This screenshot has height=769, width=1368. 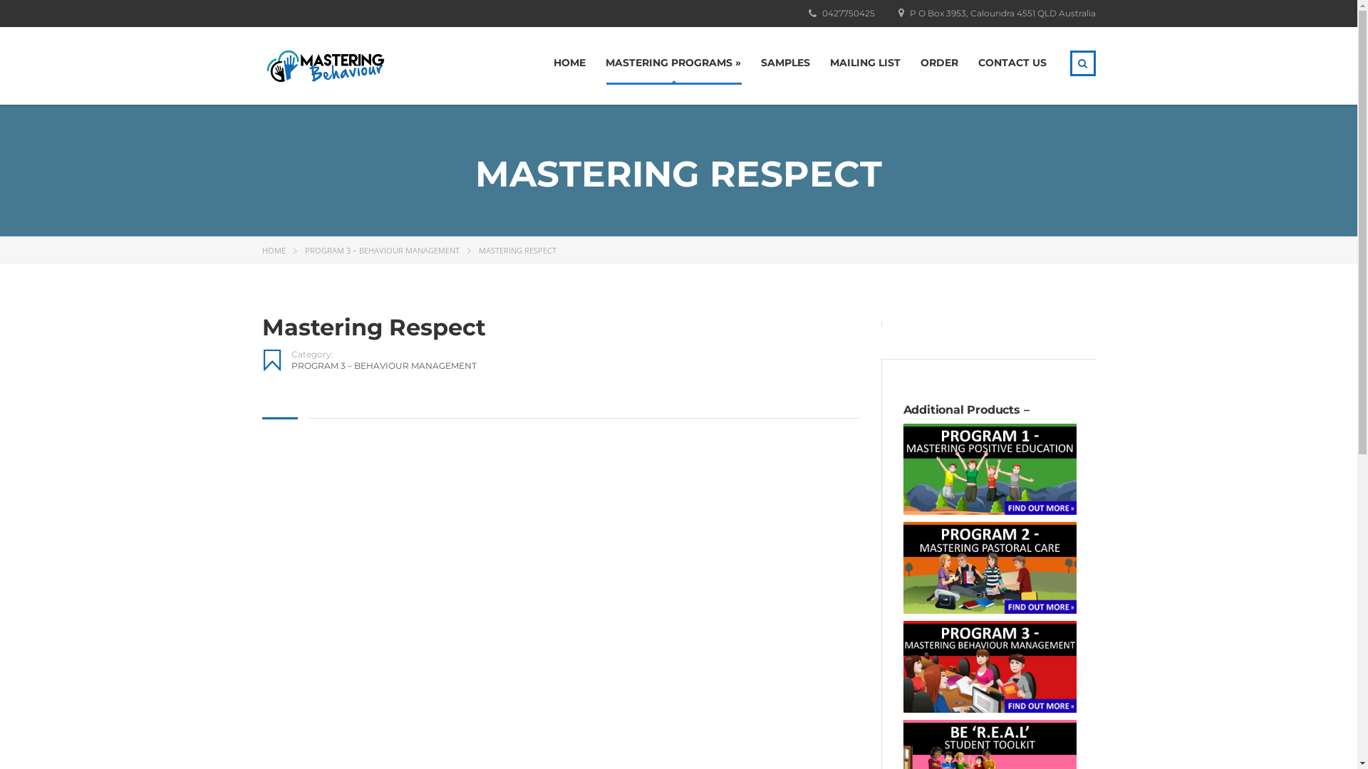 I want to click on Privacy Policy, so click(x=589, y=703).